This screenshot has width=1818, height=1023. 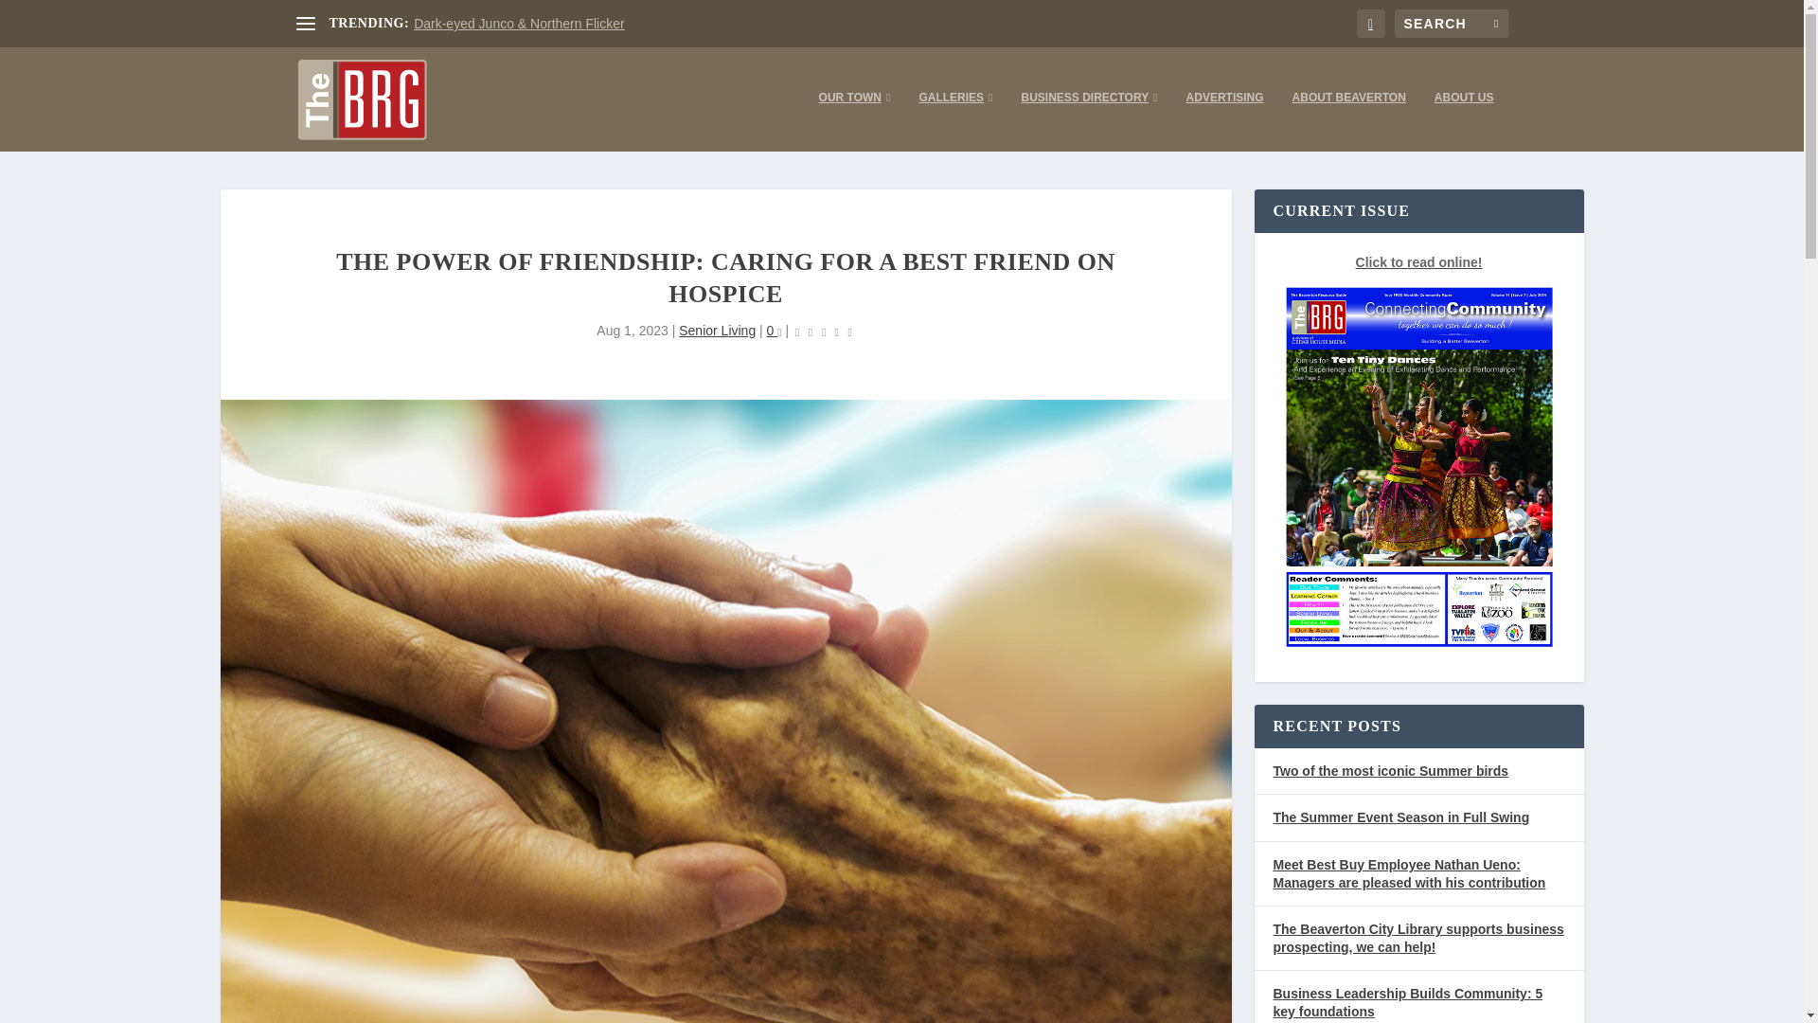 I want to click on OUR TOWN, so click(x=854, y=120).